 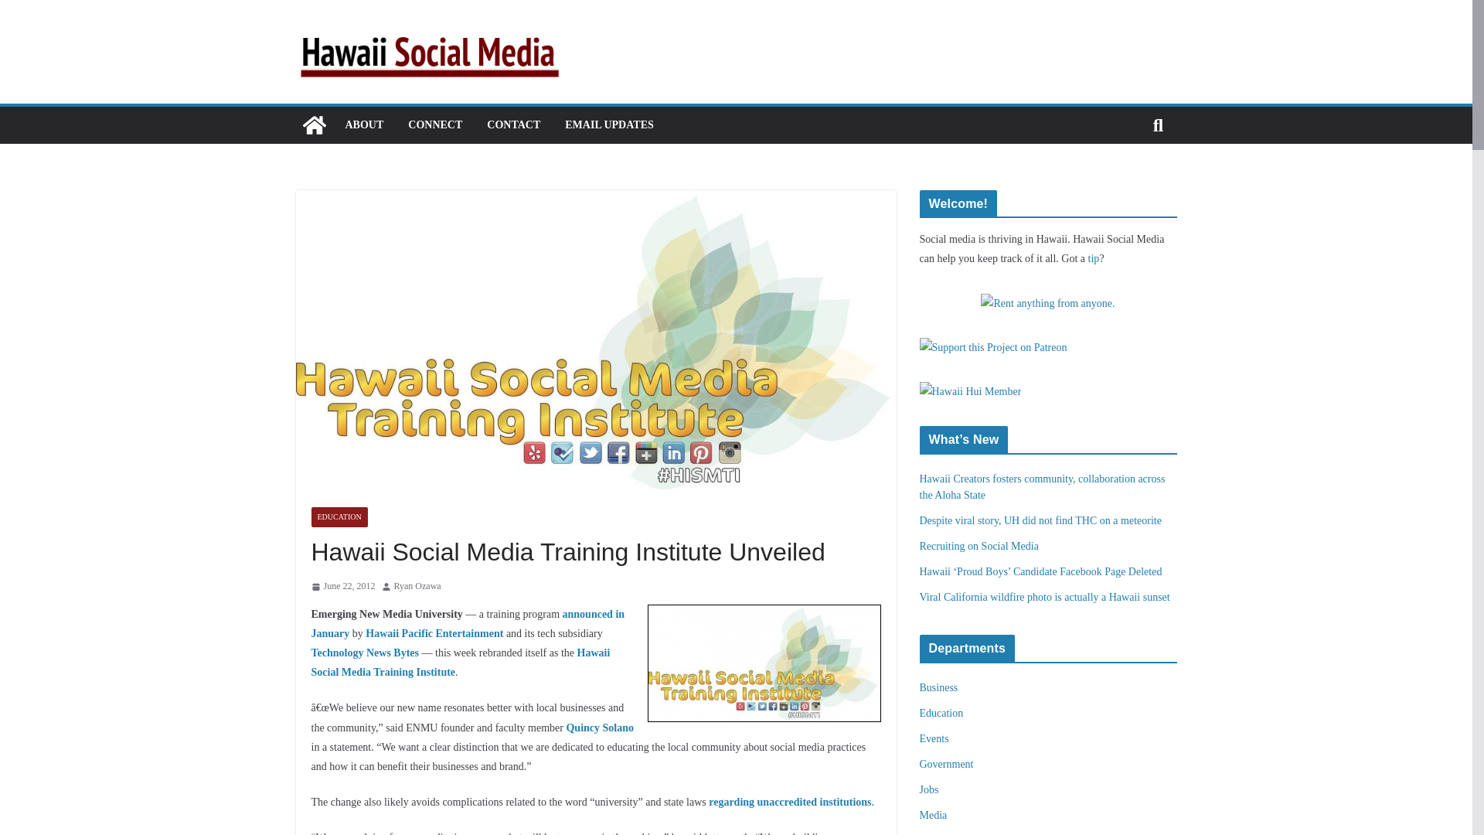 What do you see at coordinates (790, 803) in the screenshot?
I see `regarding unaccredited institutions` at bounding box center [790, 803].